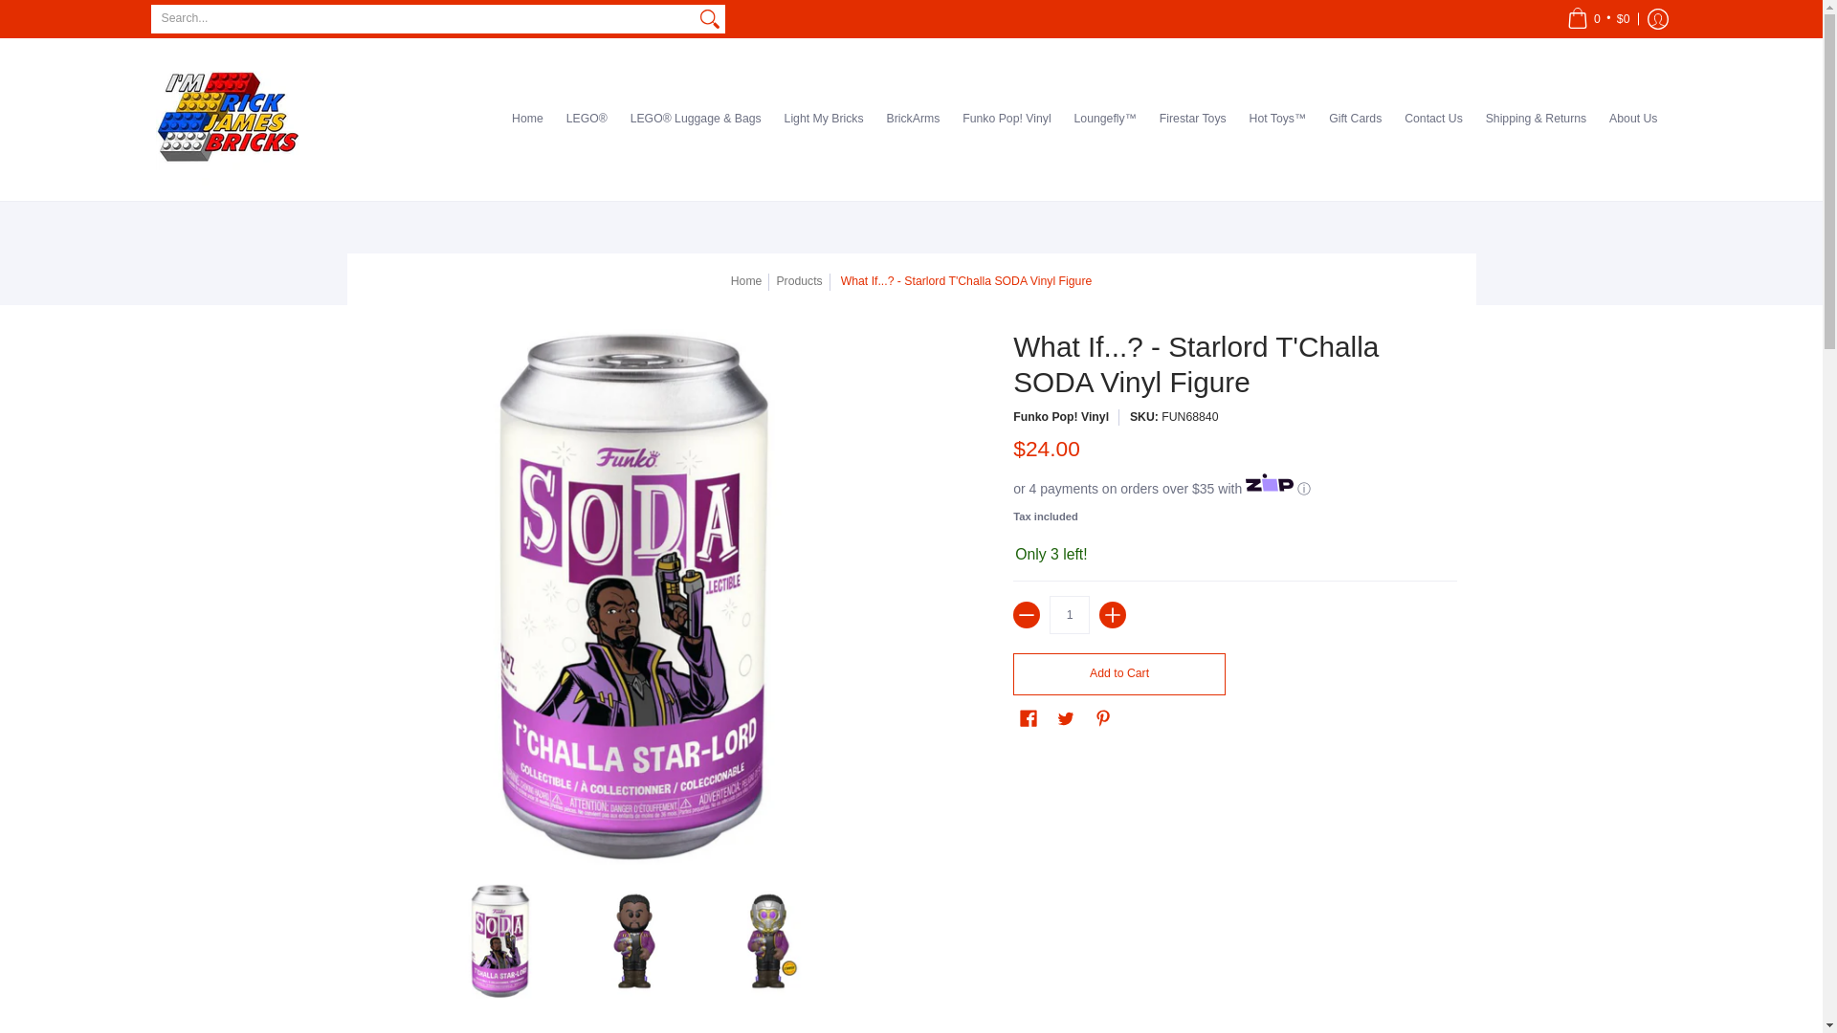 This screenshot has height=1033, width=1837. What do you see at coordinates (1069, 615) in the screenshot?
I see `1` at bounding box center [1069, 615].